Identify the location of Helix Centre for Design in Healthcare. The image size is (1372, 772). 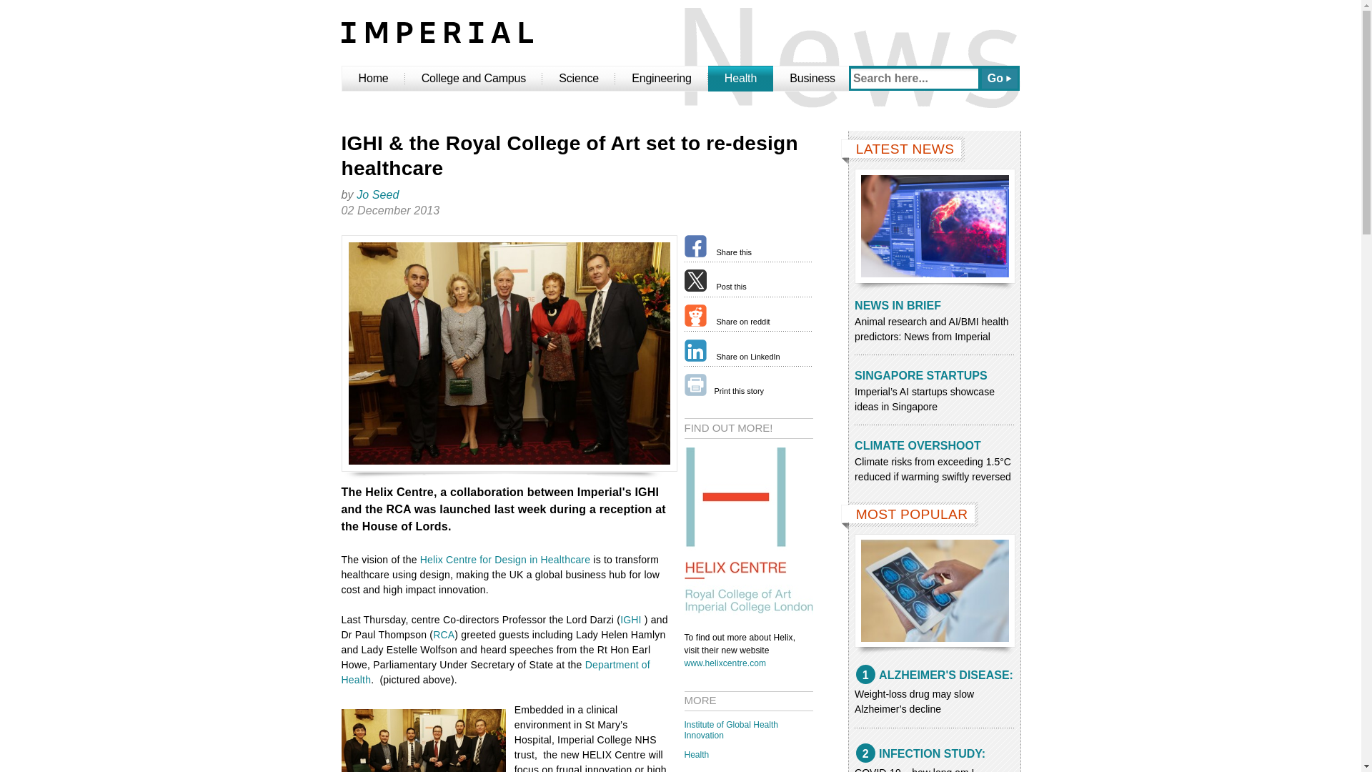
(505, 559).